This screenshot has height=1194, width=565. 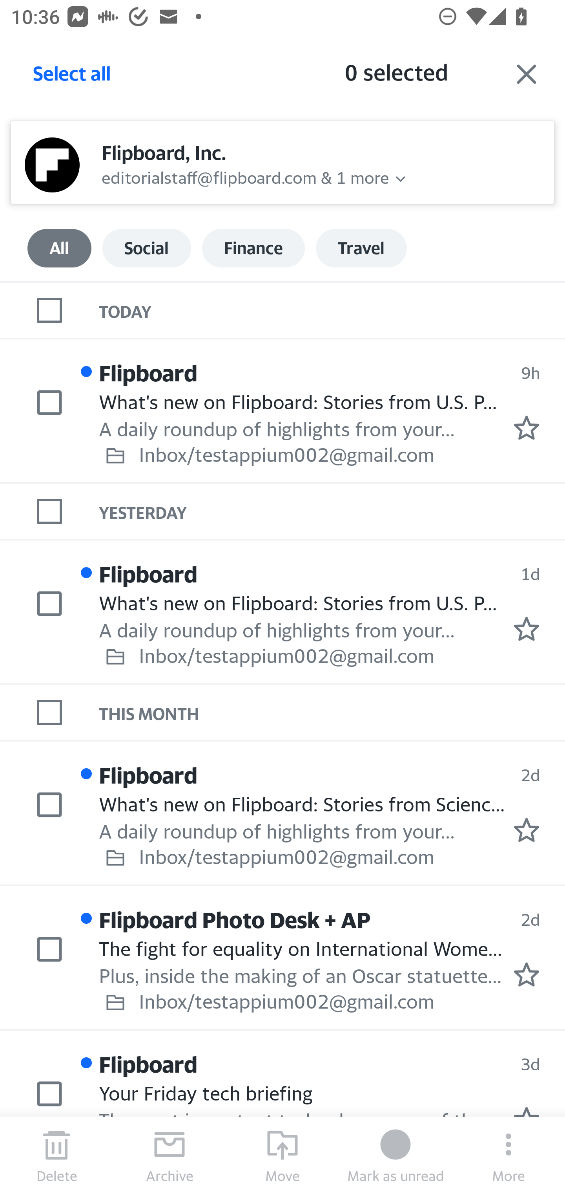 I want to click on editorialstaff@flipboard.com & 1 more, so click(x=246, y=176).